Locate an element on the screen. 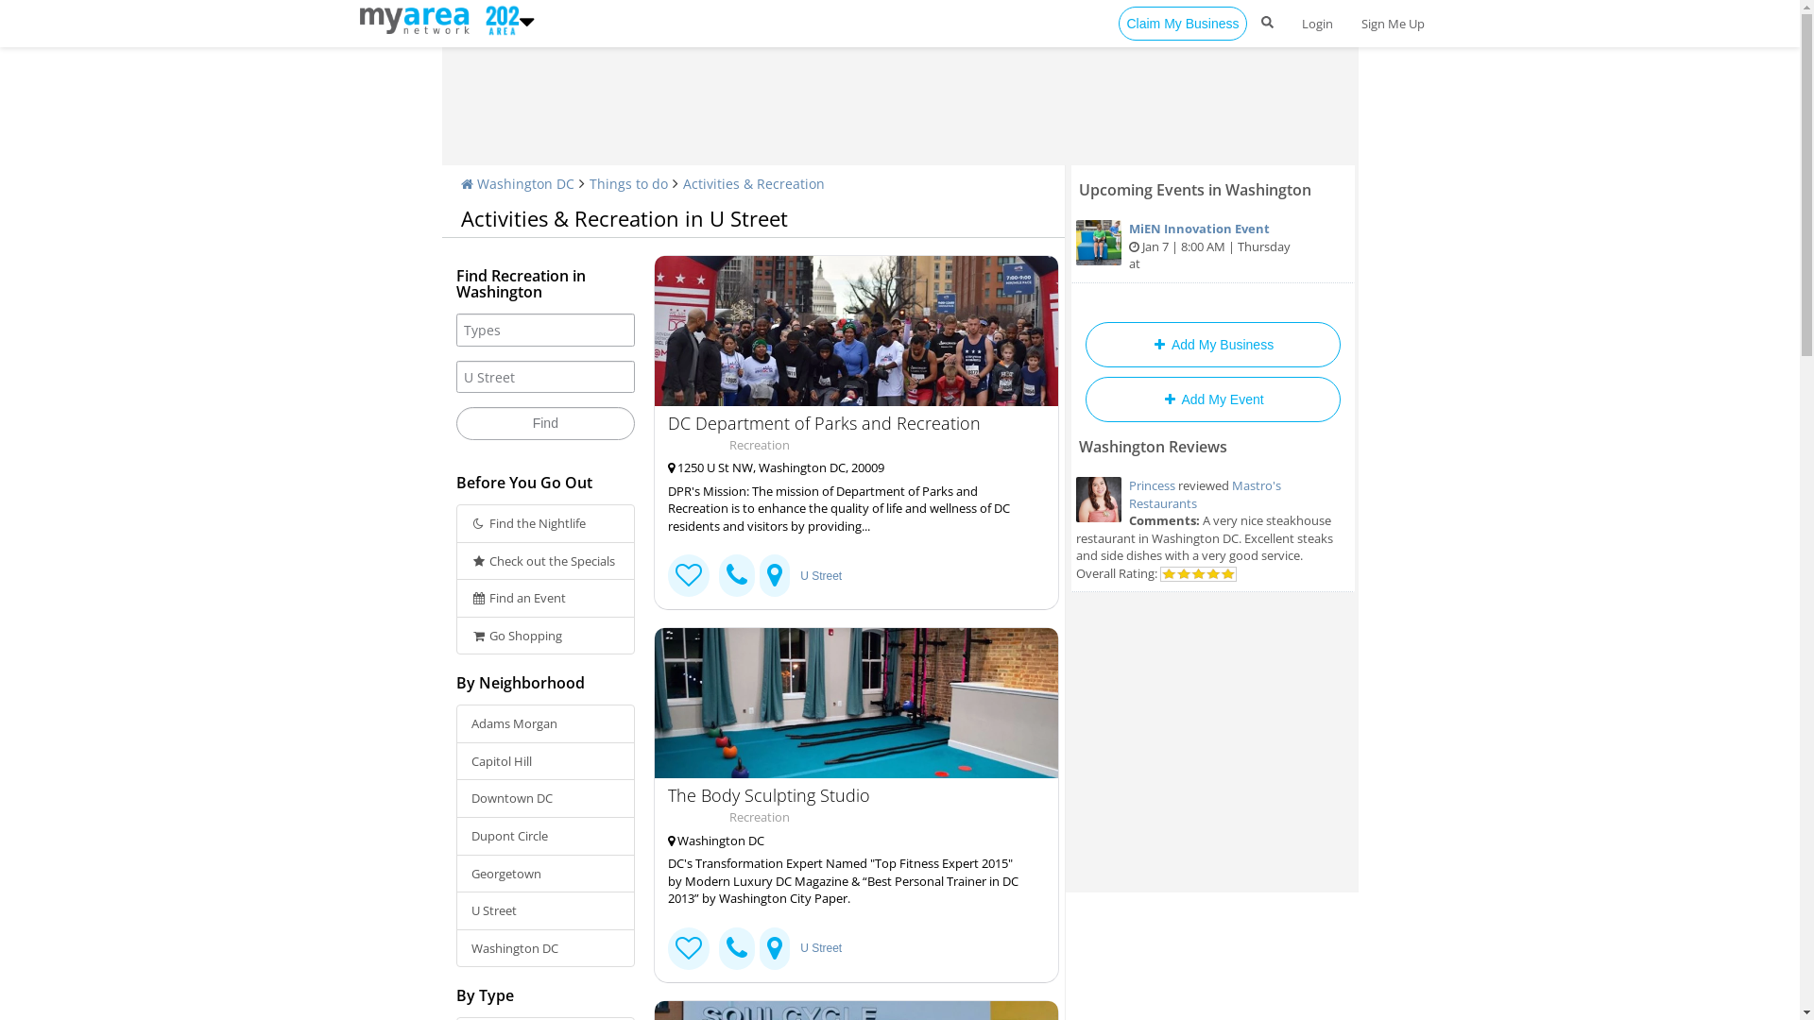 The image size is (1814, 1020). Claim My Business is located at coordinates (1183, 24).